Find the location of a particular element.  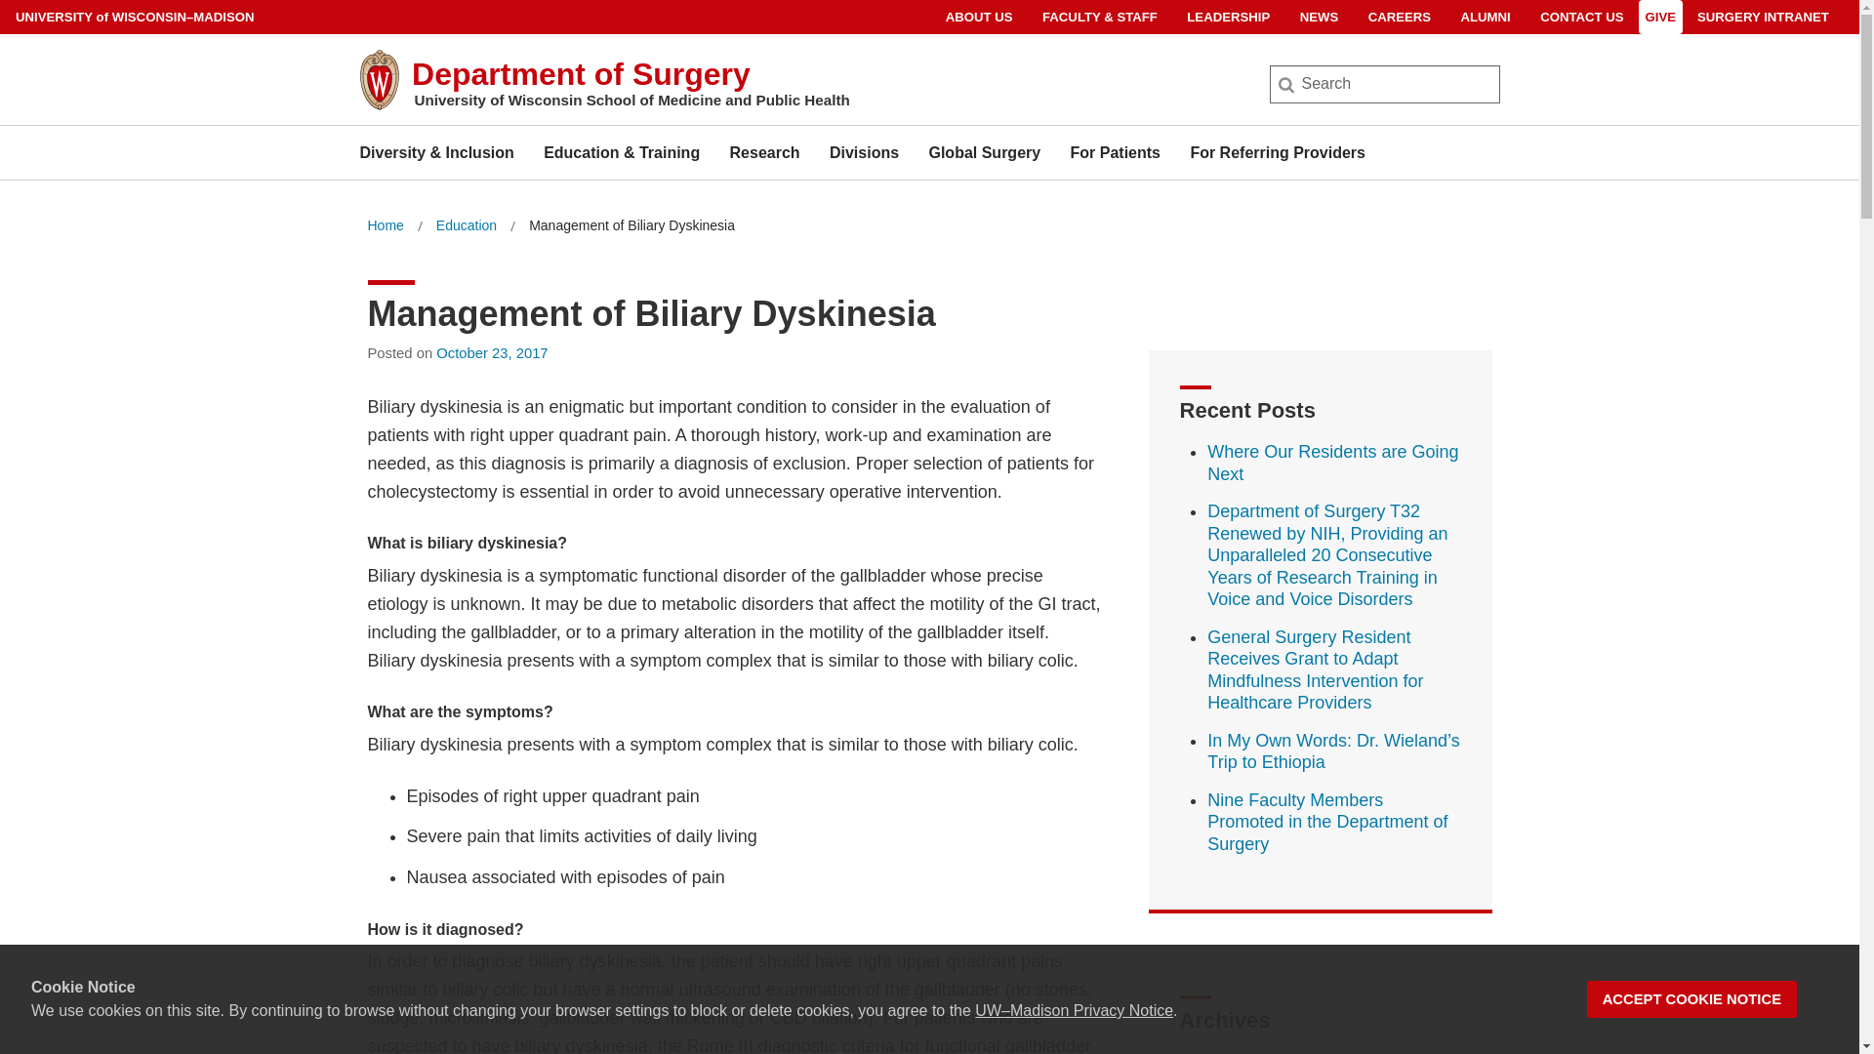

October 23, 2017 is located at coordinates (492, 353).